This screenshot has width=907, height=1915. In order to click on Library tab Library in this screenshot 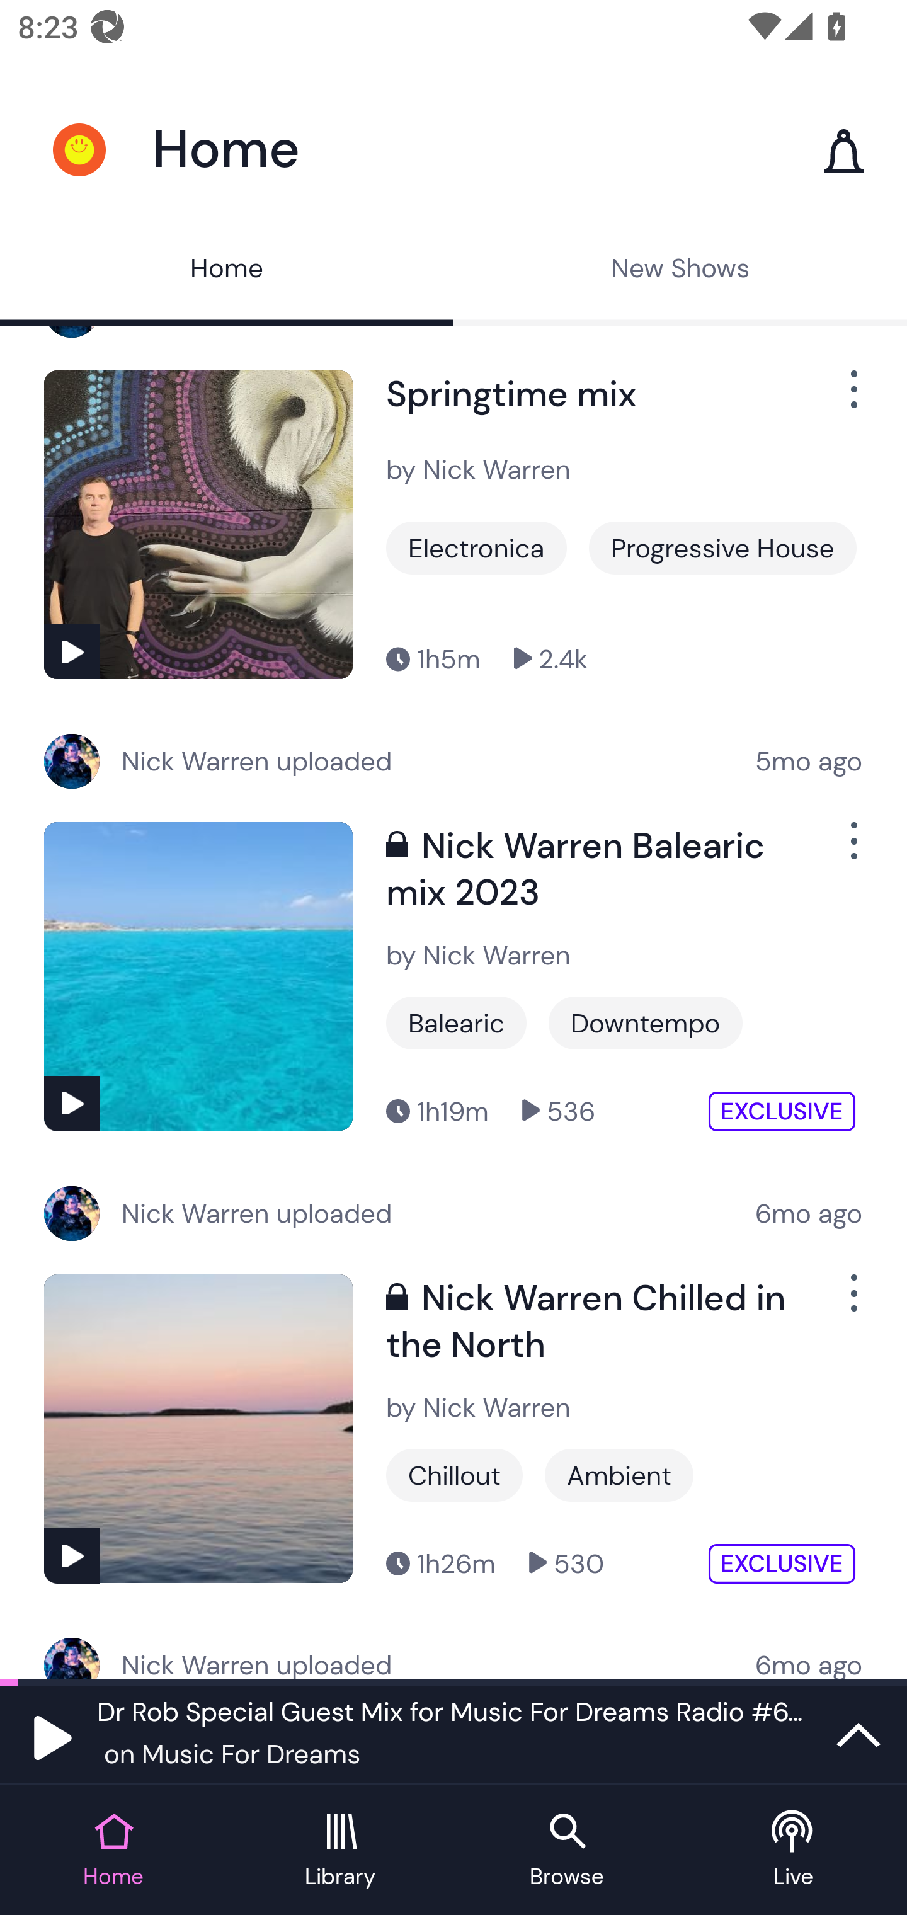, I will do `click(340, 1851)`.